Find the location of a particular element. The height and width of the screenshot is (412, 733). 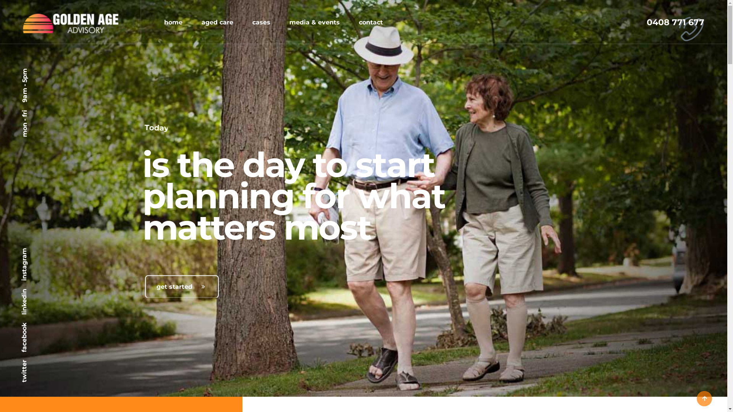

media & events is located at coordinates (315, 22).